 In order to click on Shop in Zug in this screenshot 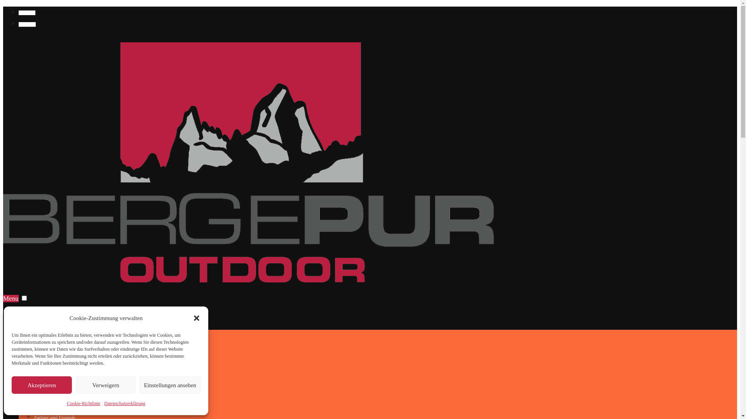, I will do `click(35, 324)`.